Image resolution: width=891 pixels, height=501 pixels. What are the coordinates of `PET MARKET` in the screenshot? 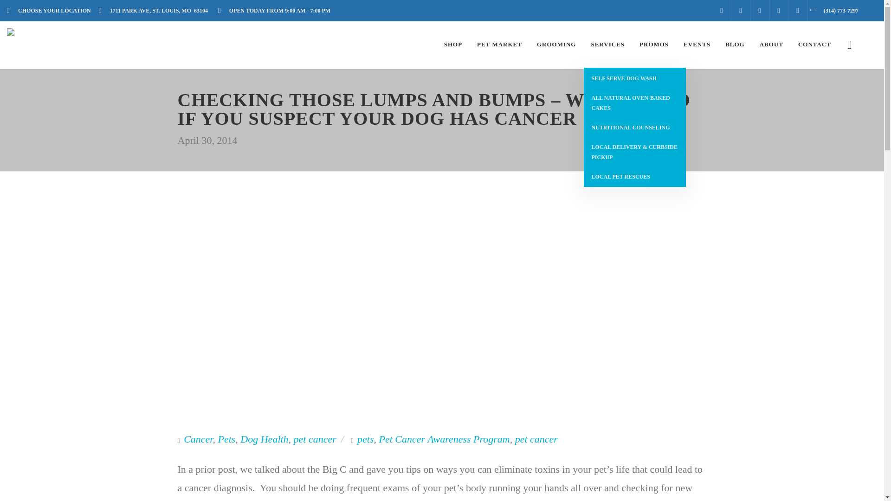 It's located at (499, 45).